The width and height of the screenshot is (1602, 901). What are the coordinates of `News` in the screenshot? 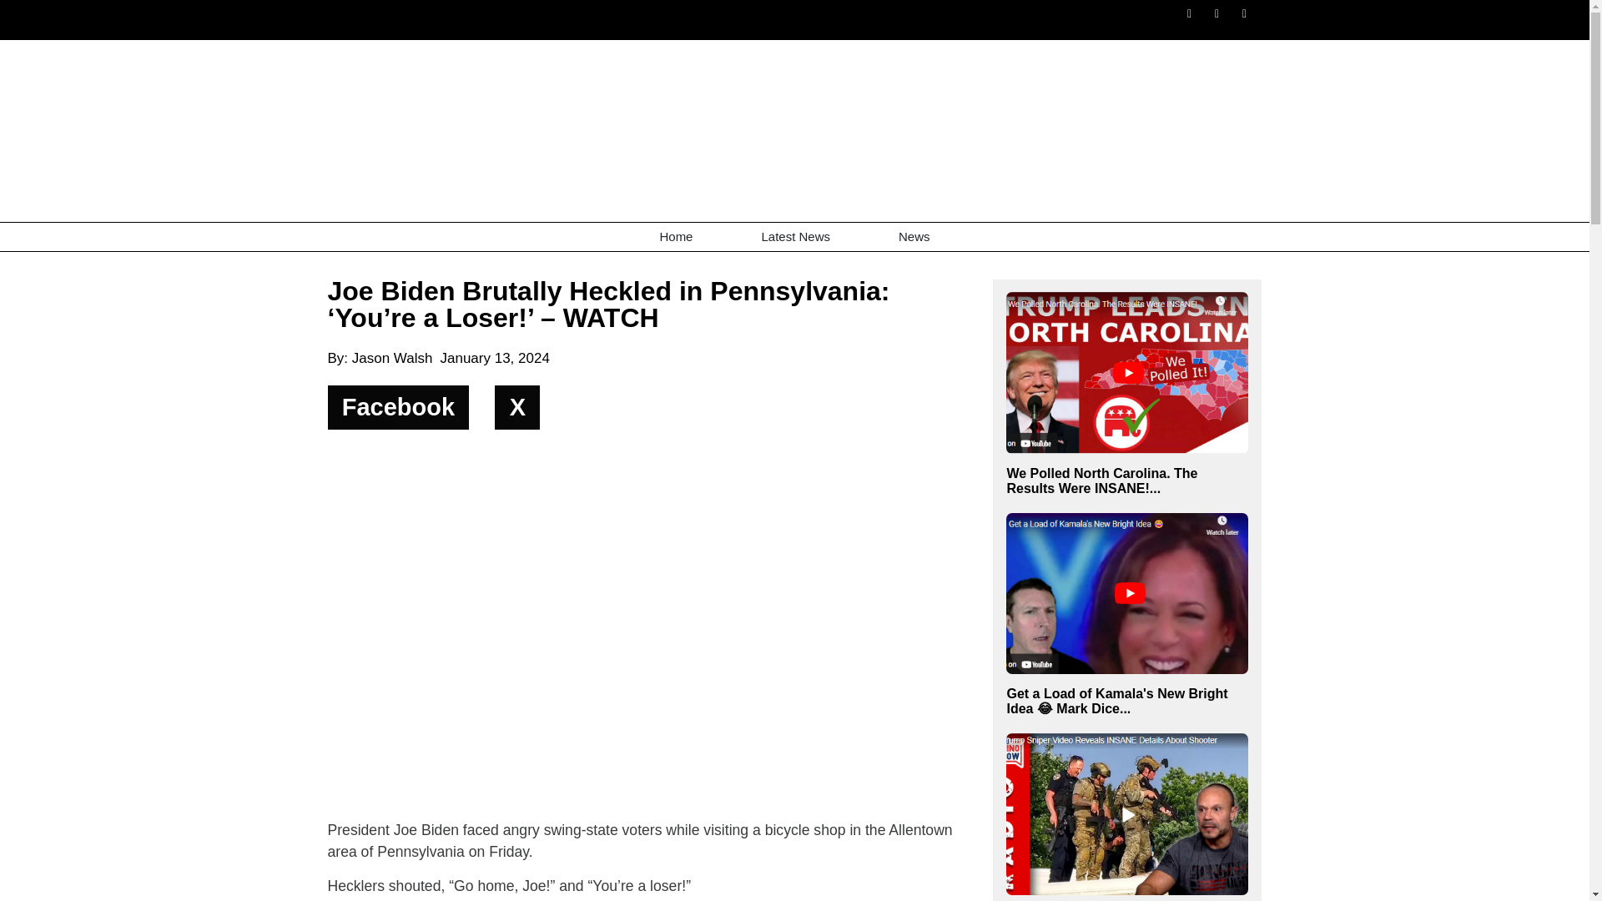 It's located at (914, 237).